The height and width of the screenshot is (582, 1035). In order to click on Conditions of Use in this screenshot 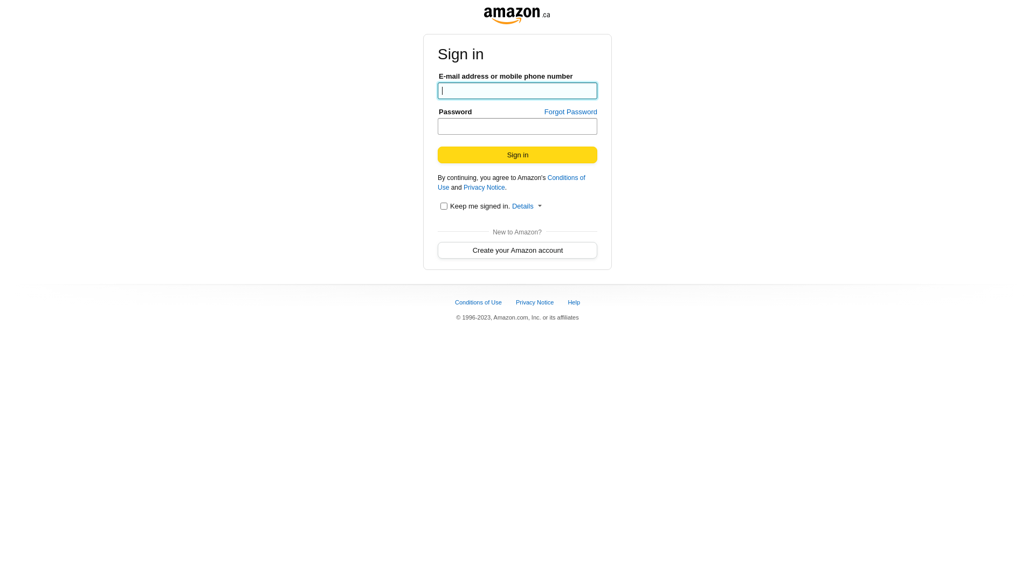, I will do `click(479, 302)`.